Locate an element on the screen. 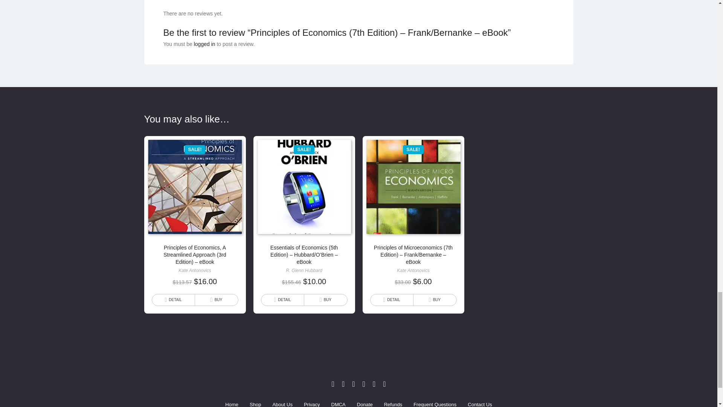  BUY is located at coordinates (325, 300).